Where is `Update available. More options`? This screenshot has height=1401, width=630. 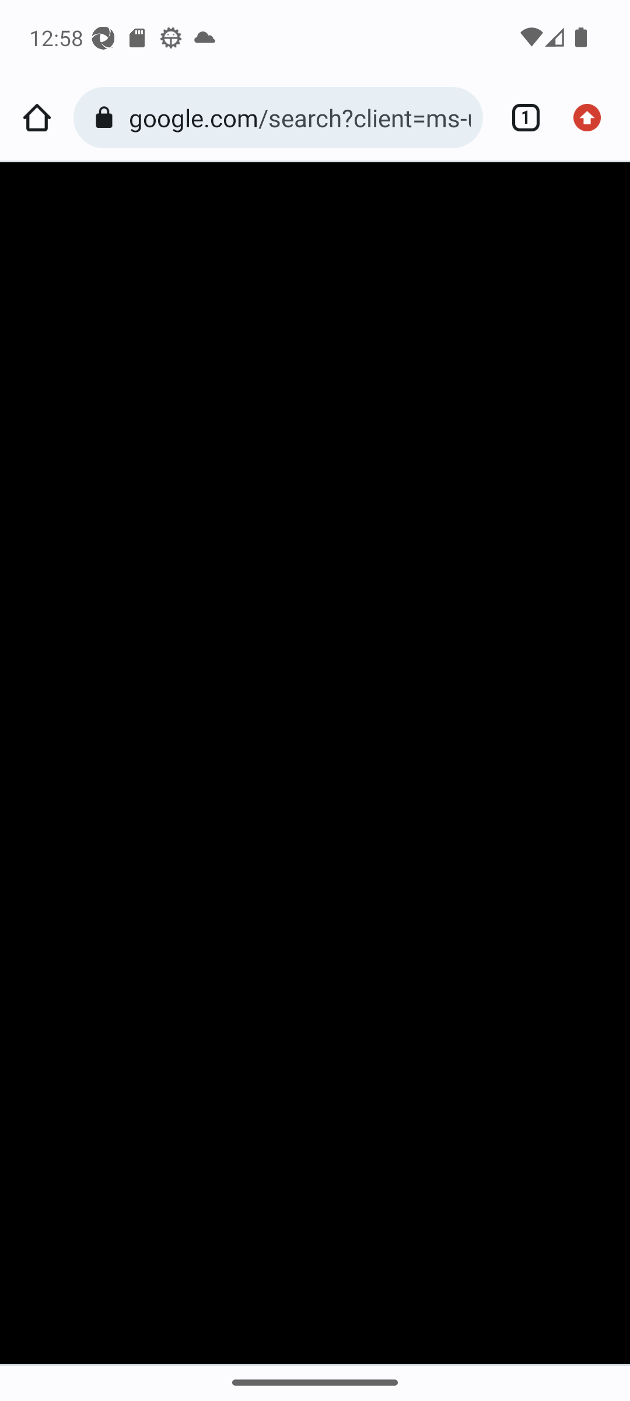
Update available. More options is located at coordinates (593, 118).